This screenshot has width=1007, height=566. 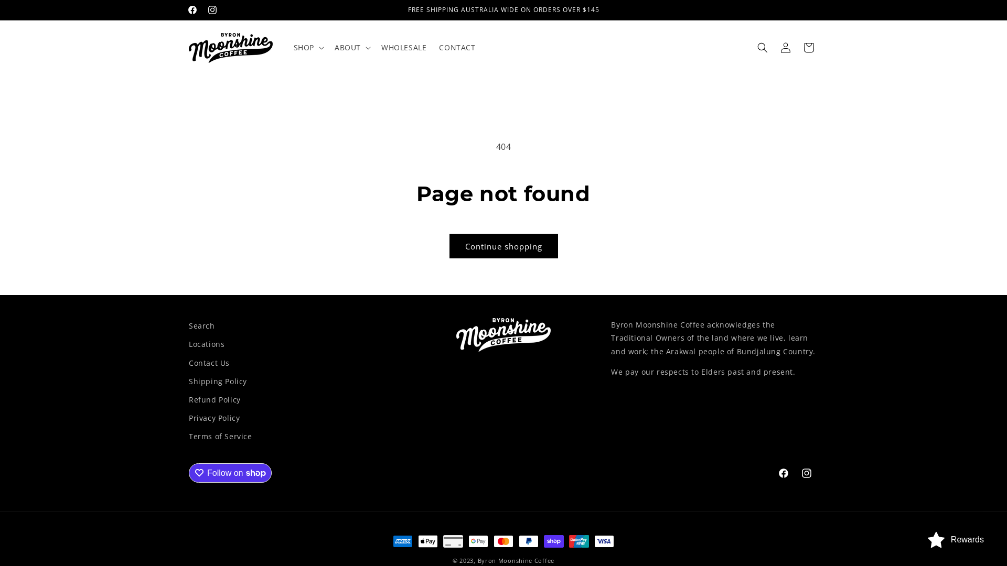 What do you see at coordinates (202, 327) in the screenshot?
I see `Search` at bounding box center [202, 327].